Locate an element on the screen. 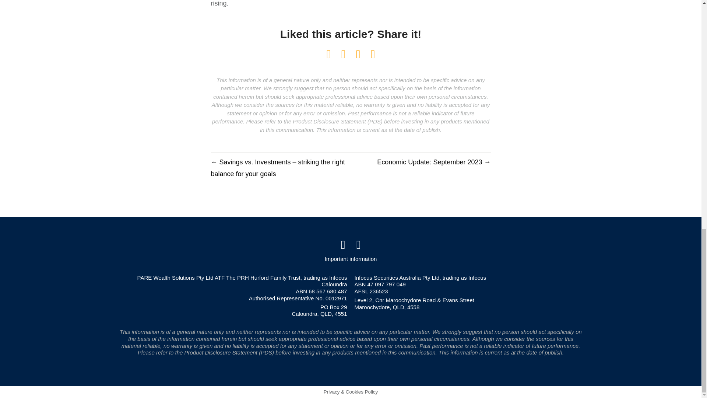 The height and width of the screenshot is (398, 707). Important information is located at coordinates (351, 256).